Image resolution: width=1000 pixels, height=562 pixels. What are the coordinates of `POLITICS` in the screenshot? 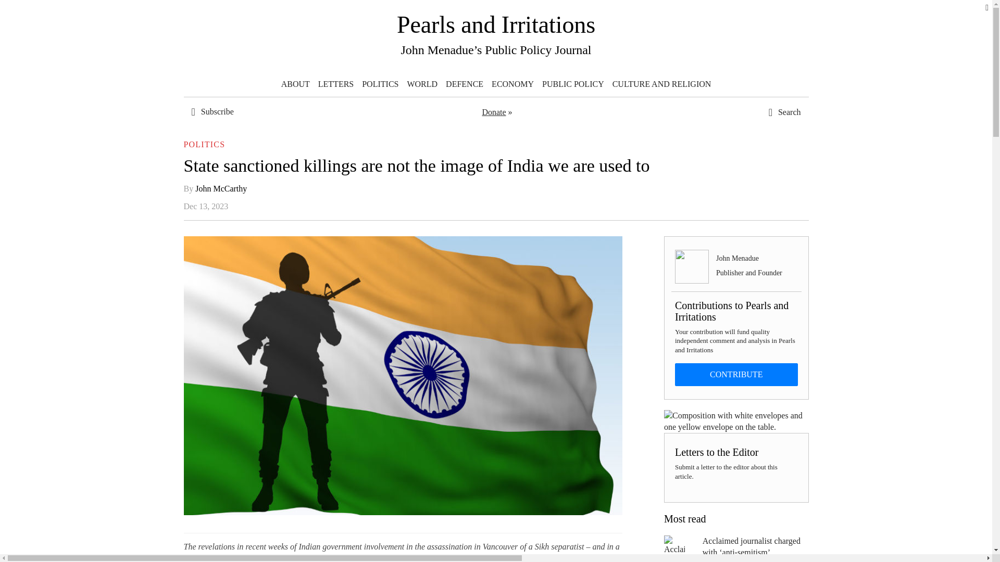 It's located at (380, 84).